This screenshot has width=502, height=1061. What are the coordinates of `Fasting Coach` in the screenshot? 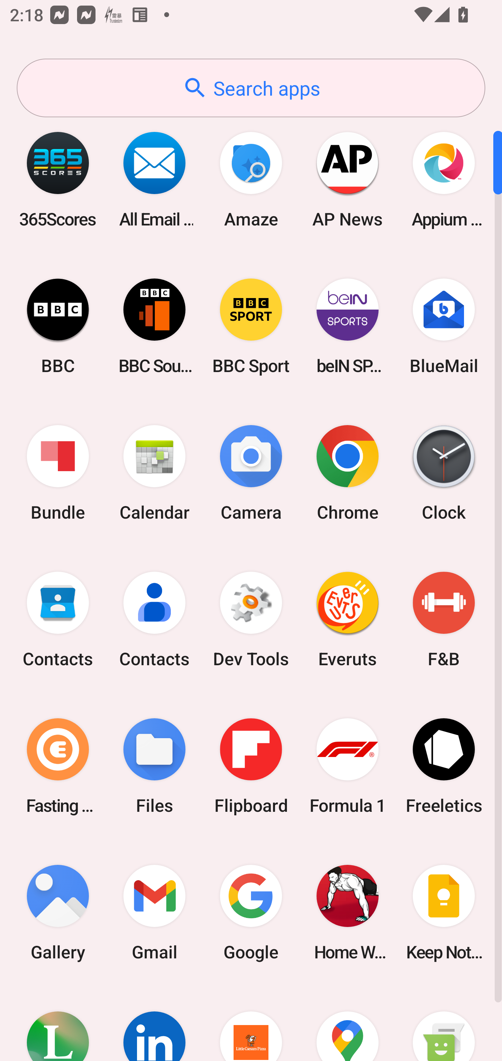 It's located at (58, 766).